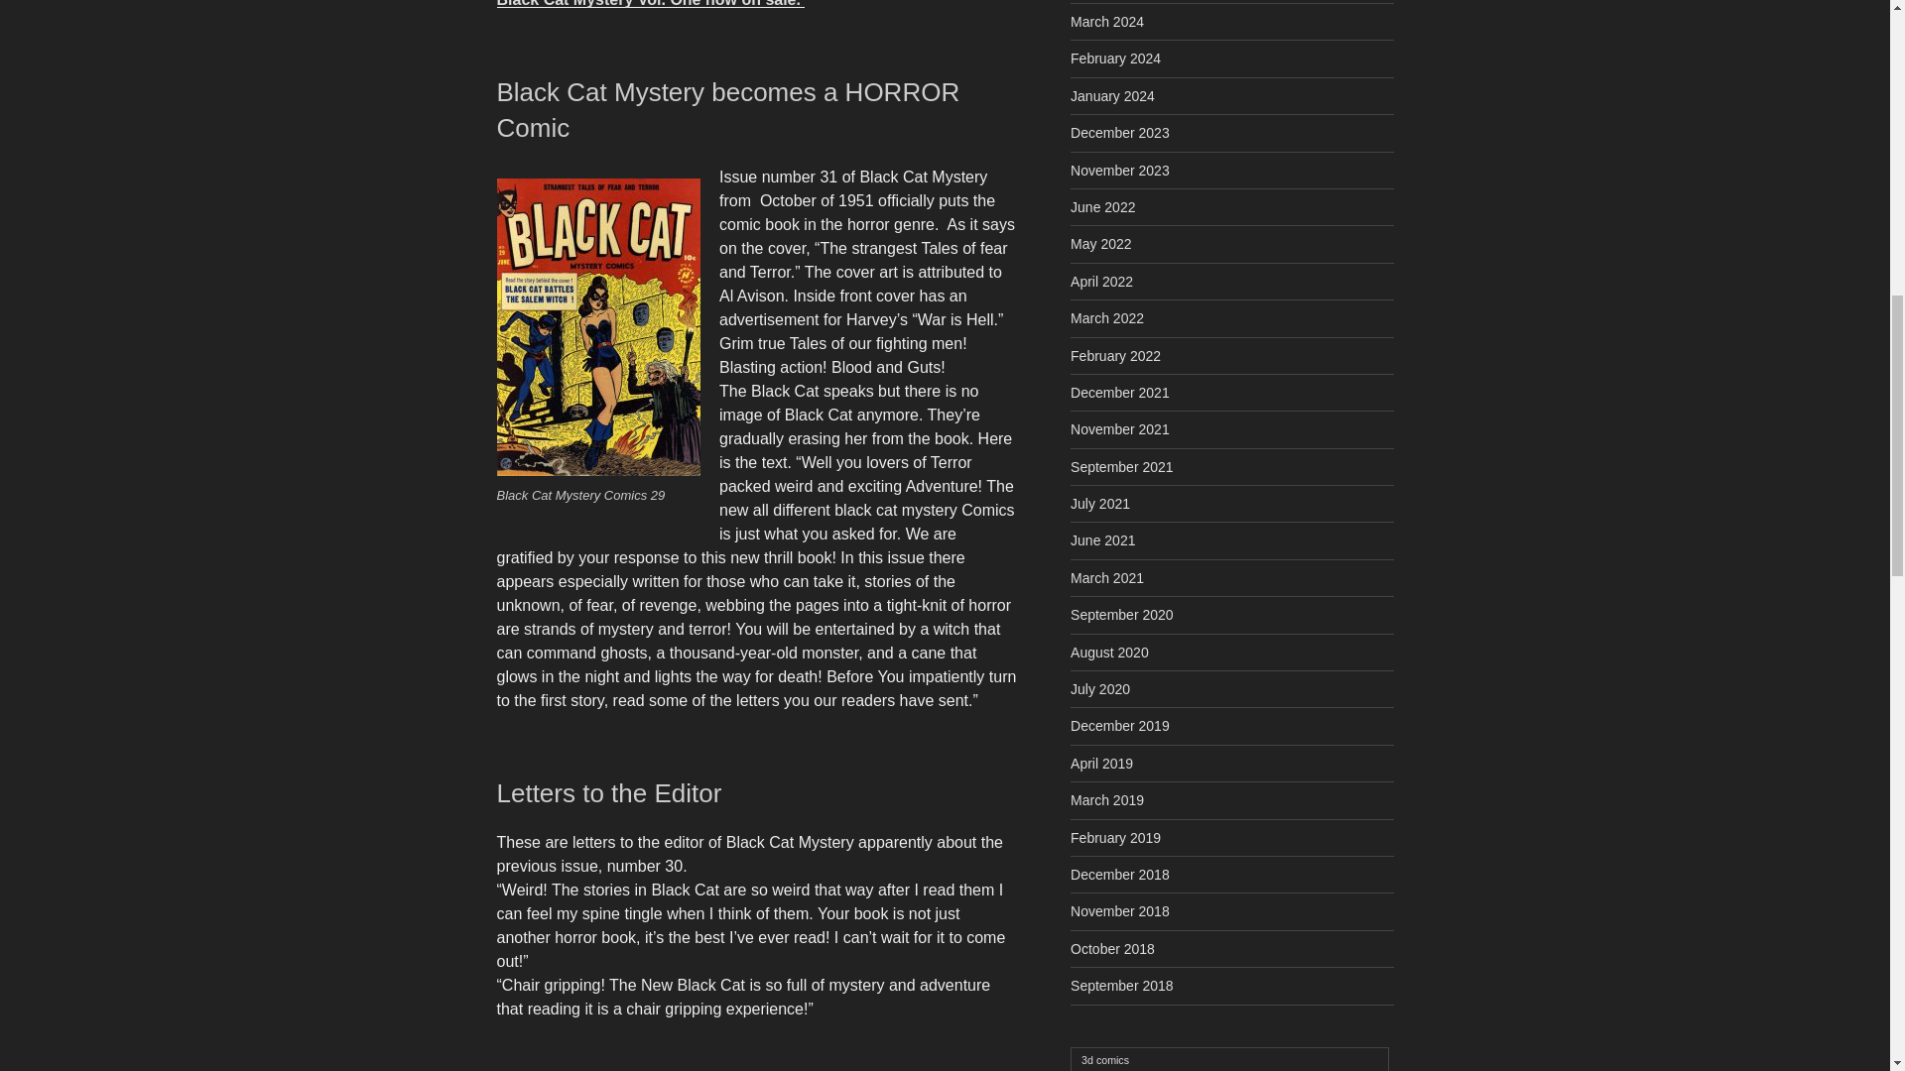  Describe the element at coordinates (1115, 356) in the screenshot. I see `February 2022` at that location.